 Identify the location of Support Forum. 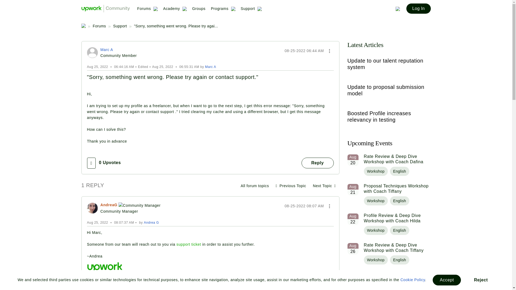
(255, 186).